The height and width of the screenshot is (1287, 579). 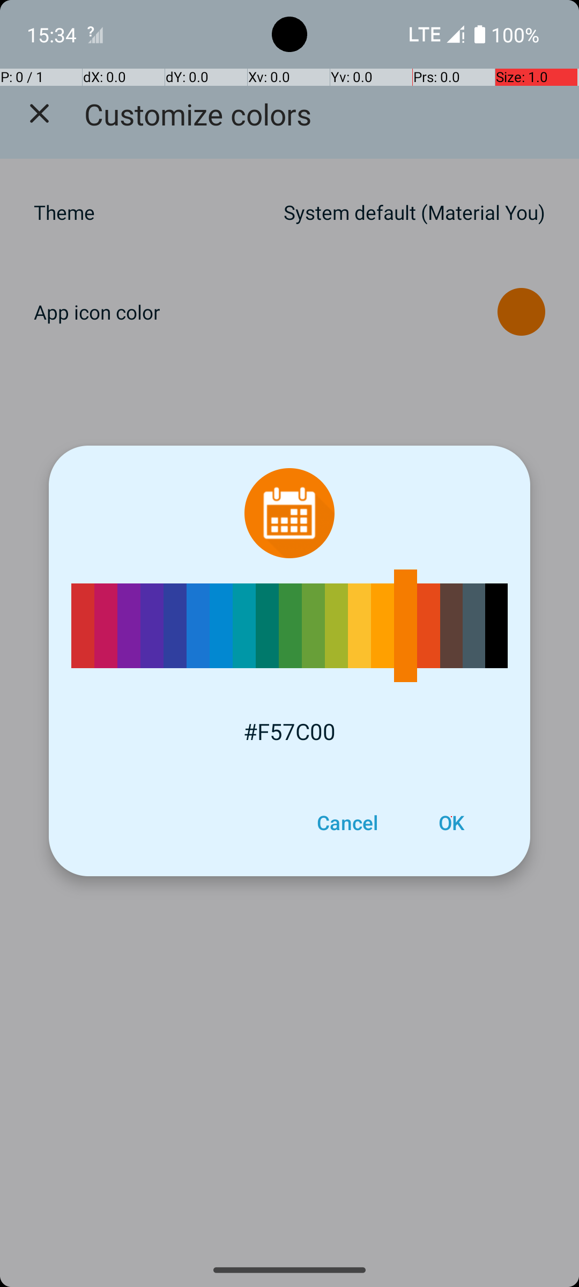 I want to click on #F57C00, so click(x=289, y=731).